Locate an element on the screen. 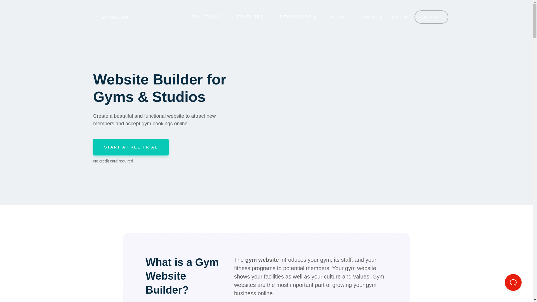 Image resolution: width=537 pixels, height=302 pixels. GYMDESK is located at coordinates (105, 17).